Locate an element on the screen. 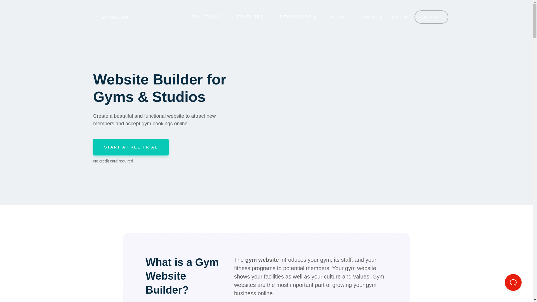 Image resolution: width=537 pixels, height=302 pixels. GYMDESK is located at coordinates (105, 17).